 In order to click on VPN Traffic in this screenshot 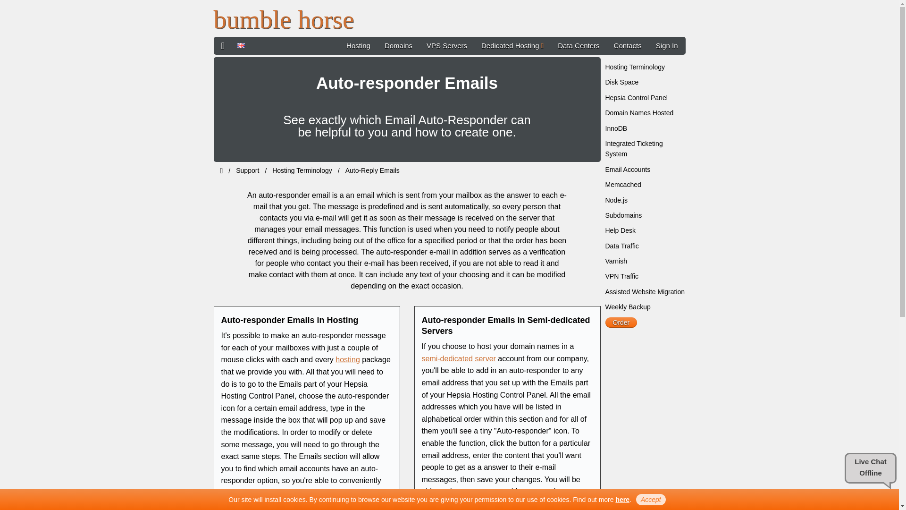, I will do `click(622, 276)`.